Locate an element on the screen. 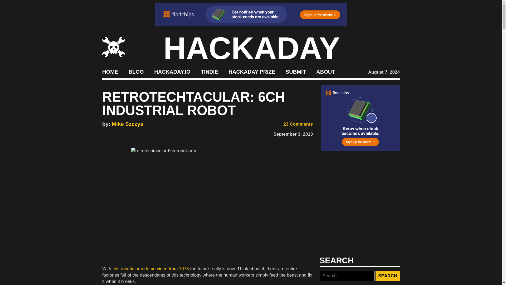  HOME is located at coordinates (110, 71).